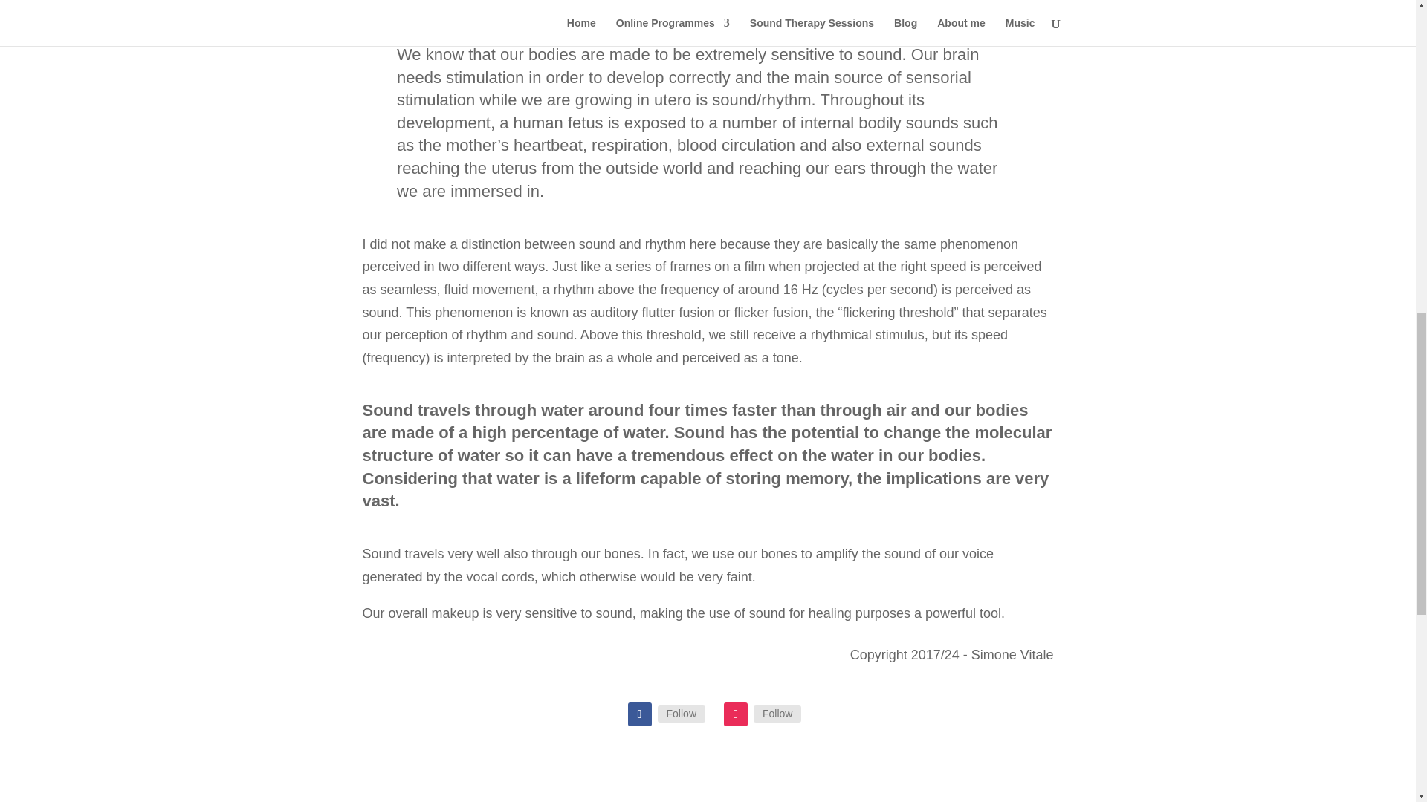  What do you see at coordinates (736, 714) in the screenshot?
I see `Follow on Instagram` at bounding box center [736, 714].